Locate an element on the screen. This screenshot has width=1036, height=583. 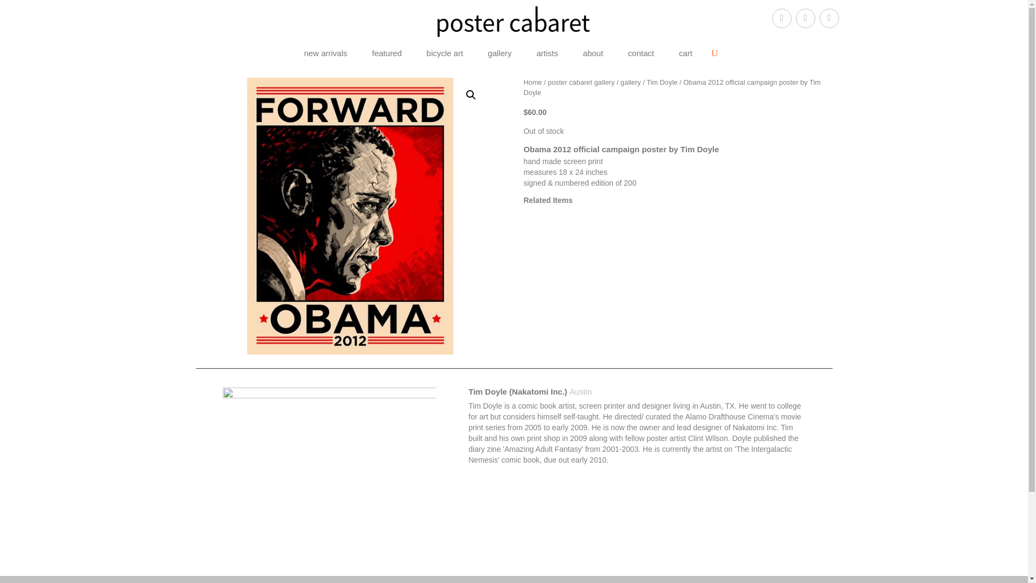
Follow on Facebook is located at coordinates (781, 18).